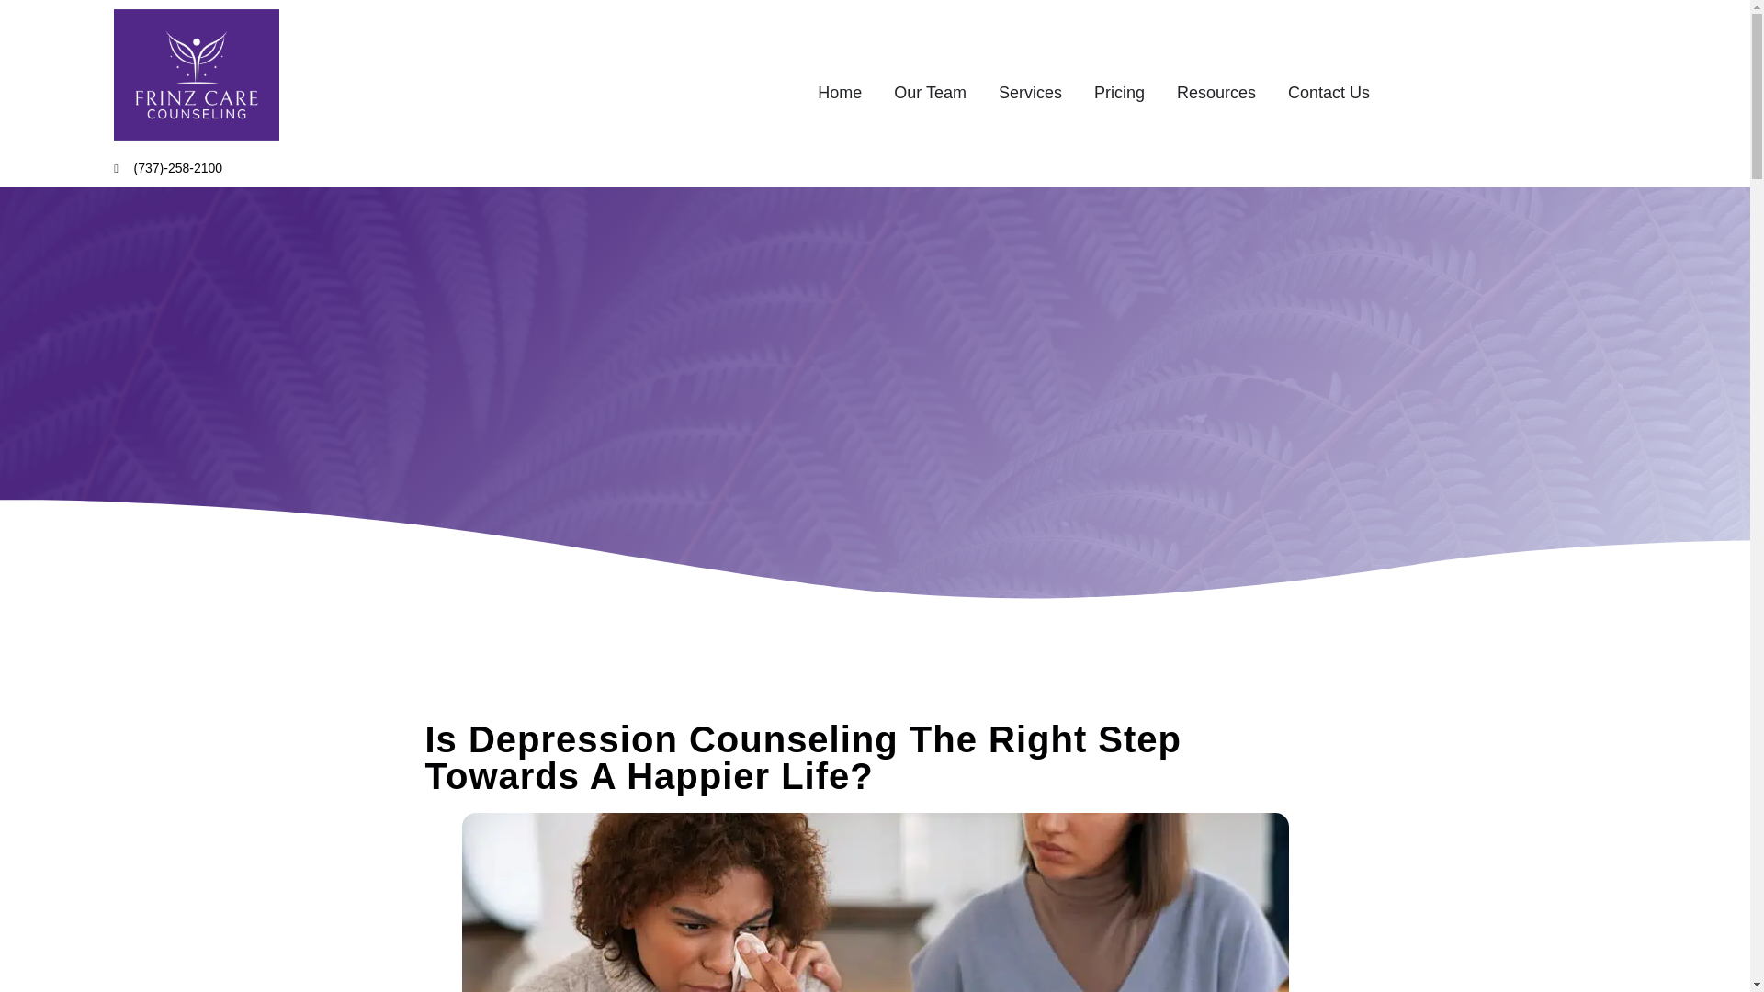 The height and width of the screenshot is (992, 1764). Describe the element at coordinates (1119, 93) in the screenshot. I see `Pricing` at that location.